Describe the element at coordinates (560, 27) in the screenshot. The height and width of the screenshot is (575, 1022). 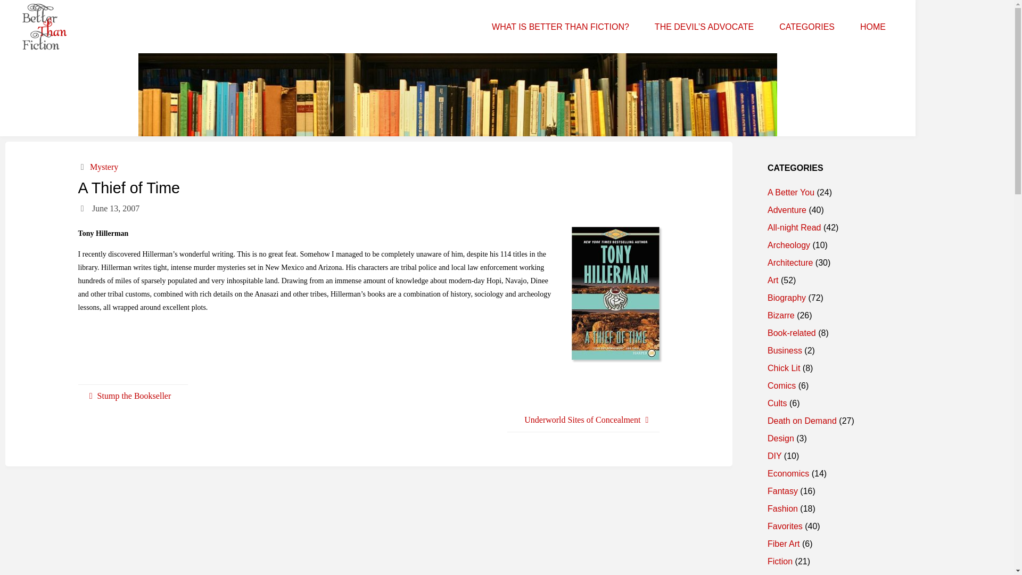
I see `WHAT IS BETTER THAN FICTION?` at that location.